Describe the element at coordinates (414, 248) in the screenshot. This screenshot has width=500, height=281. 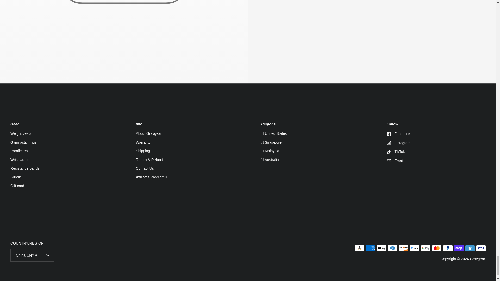
I see `Meta Pay` at that location.